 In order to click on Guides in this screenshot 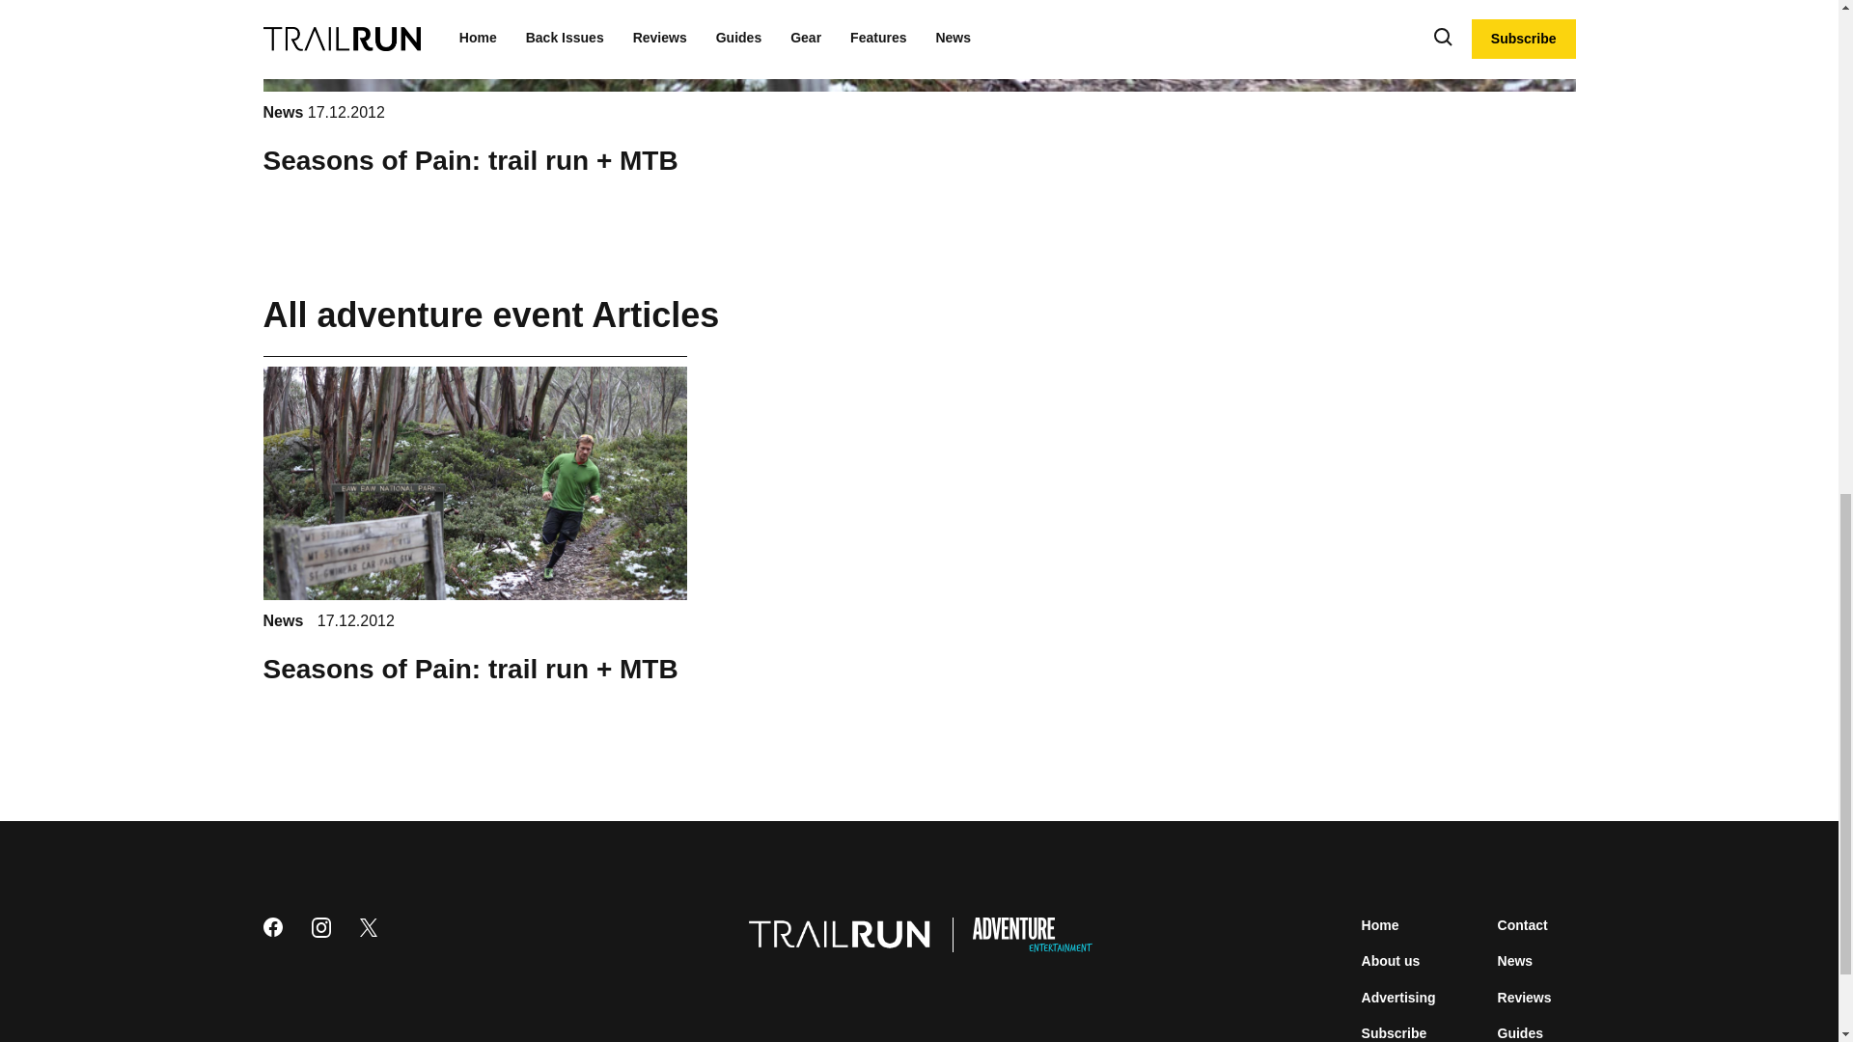, I will do `click(1520, 1032)`.